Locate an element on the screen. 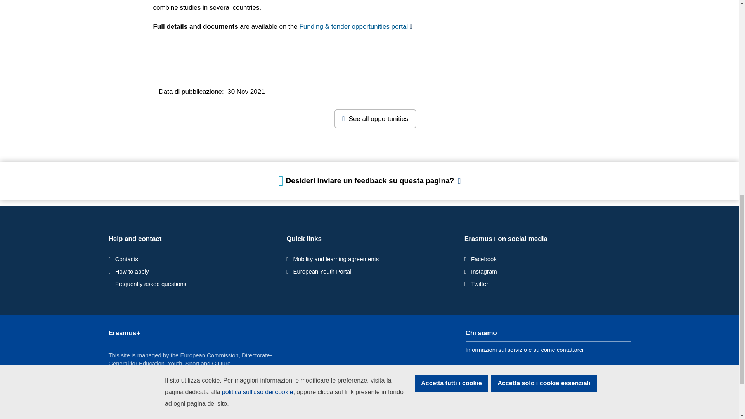  Instagram is located at coordinates (483, 272).